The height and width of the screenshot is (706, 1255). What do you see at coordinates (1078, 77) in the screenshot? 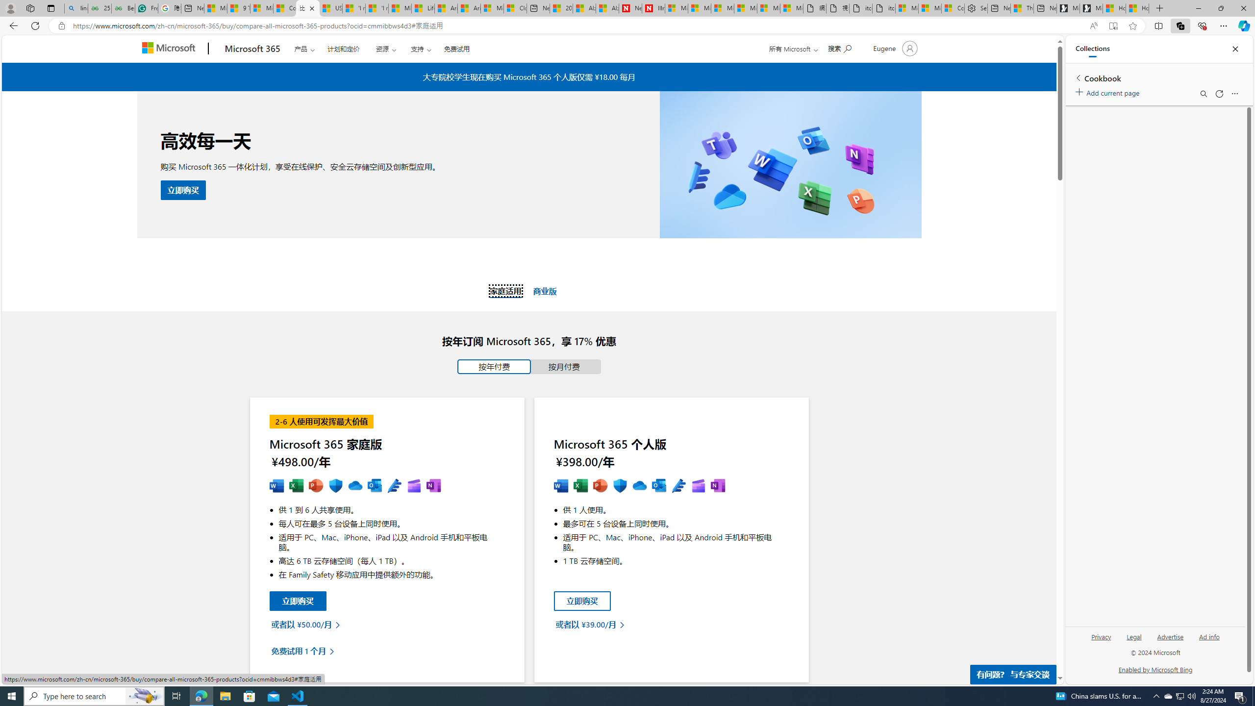
I see `Back to list of collections` at bounding box center [1078, 77].